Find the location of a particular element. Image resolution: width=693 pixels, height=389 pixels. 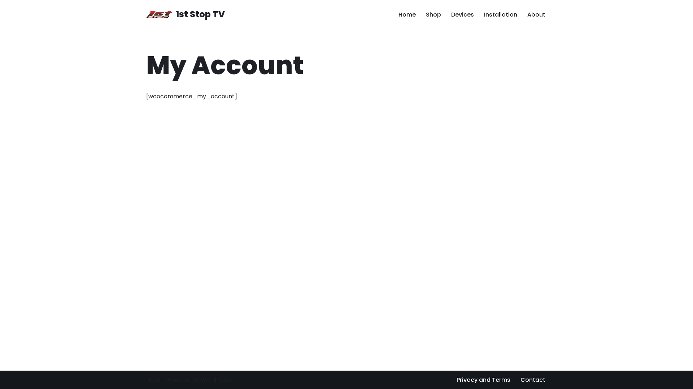

Home is located at coordinates (407, 14).